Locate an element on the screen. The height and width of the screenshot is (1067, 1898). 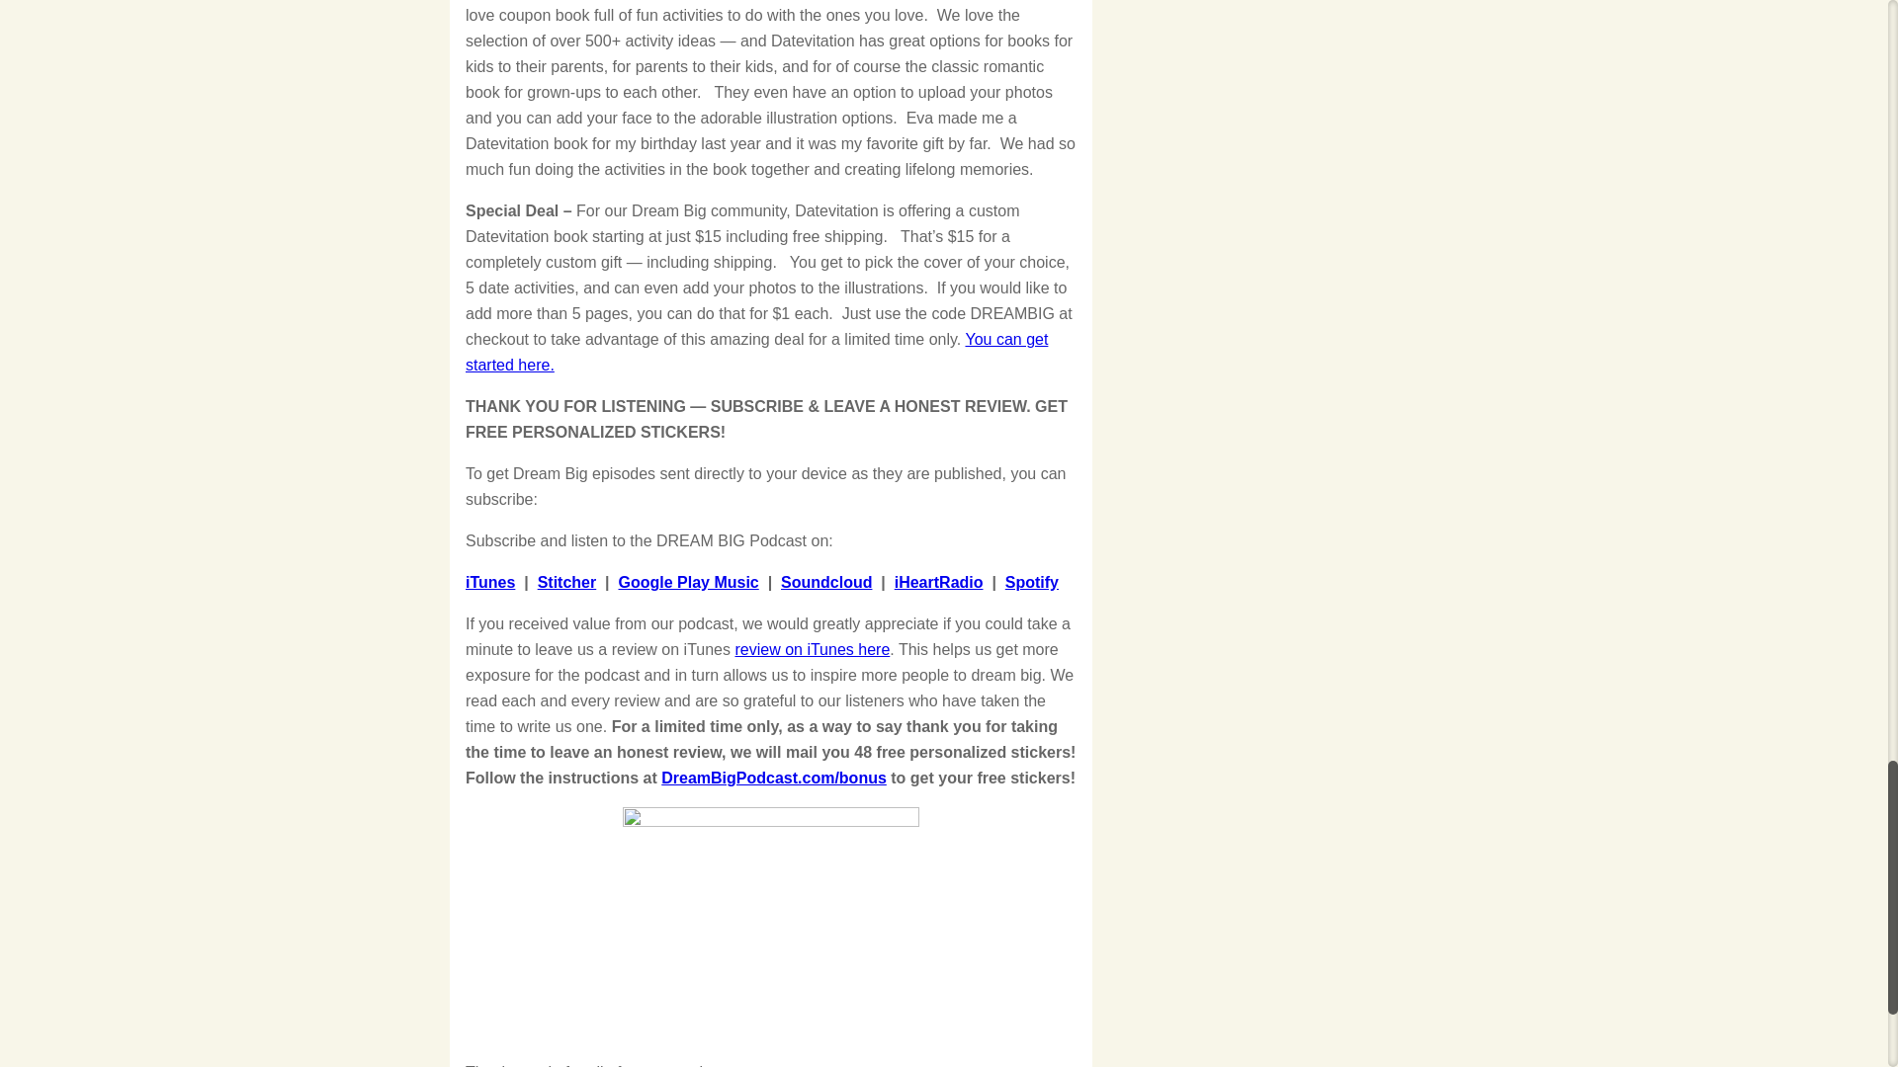
Stitcher is located at coordinates (567, 583).